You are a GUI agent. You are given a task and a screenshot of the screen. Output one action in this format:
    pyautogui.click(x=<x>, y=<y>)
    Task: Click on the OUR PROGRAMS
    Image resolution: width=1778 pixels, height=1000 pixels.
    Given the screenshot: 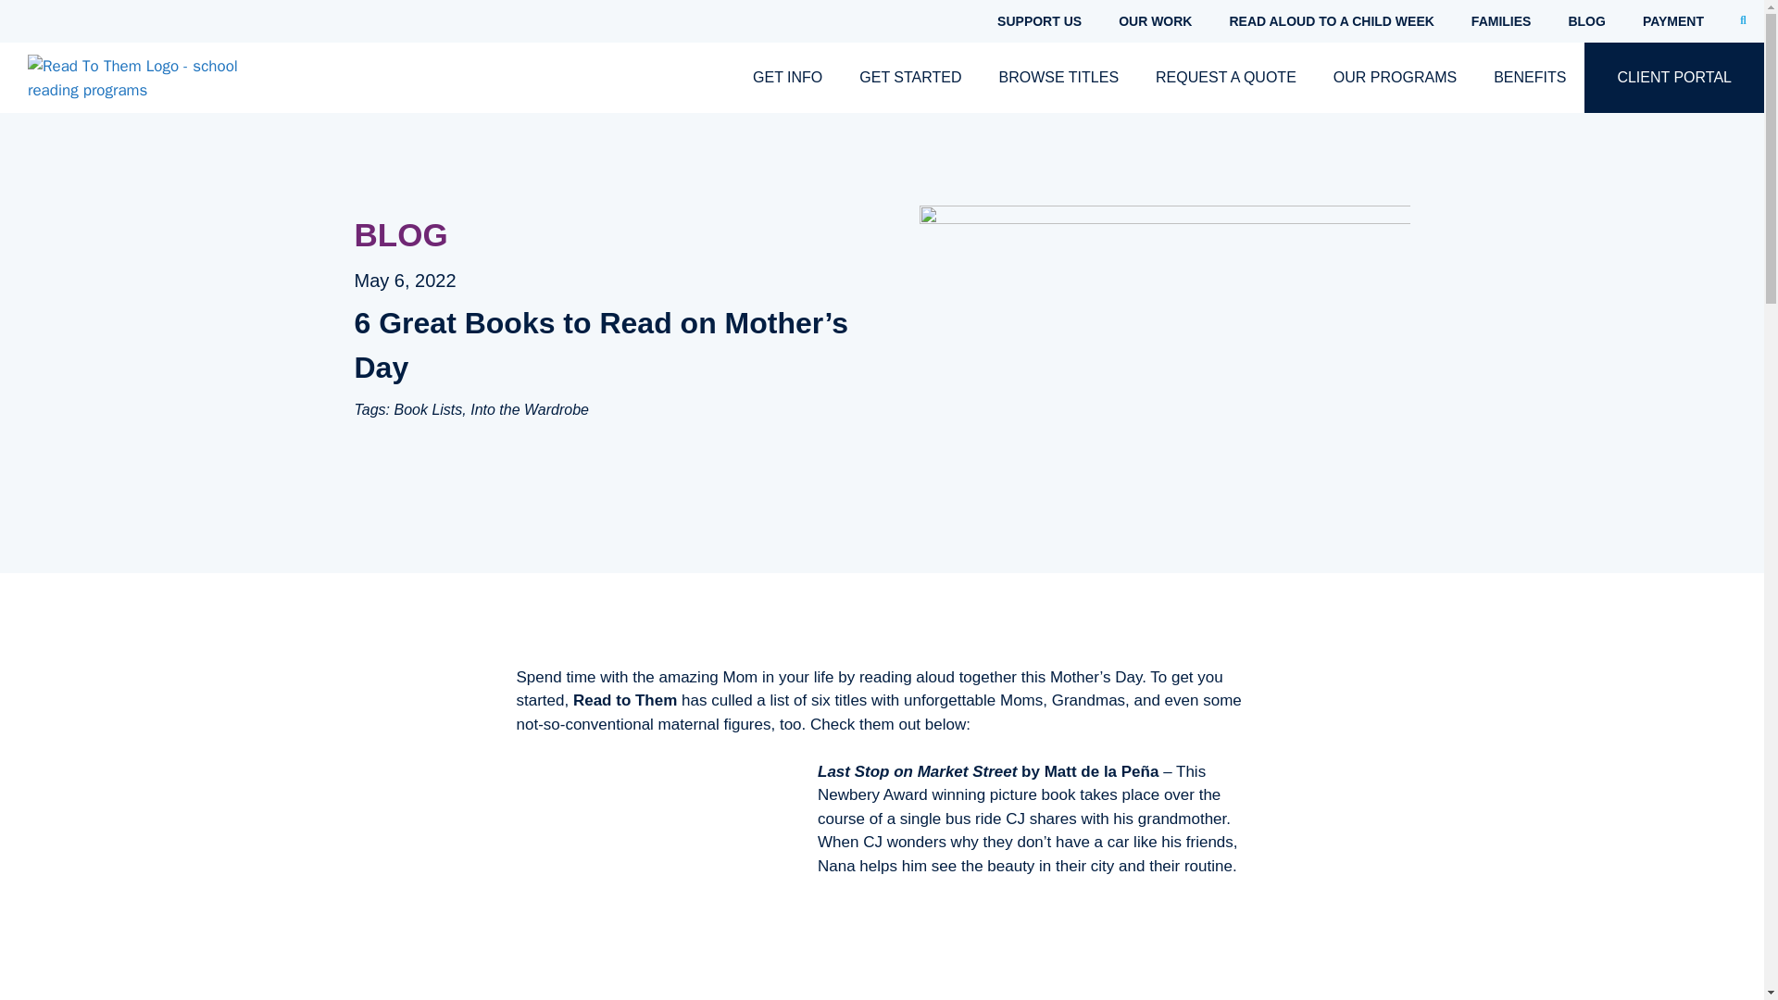 What is the action you would take?
    pyautogui.click(x=1395, y=78)
    